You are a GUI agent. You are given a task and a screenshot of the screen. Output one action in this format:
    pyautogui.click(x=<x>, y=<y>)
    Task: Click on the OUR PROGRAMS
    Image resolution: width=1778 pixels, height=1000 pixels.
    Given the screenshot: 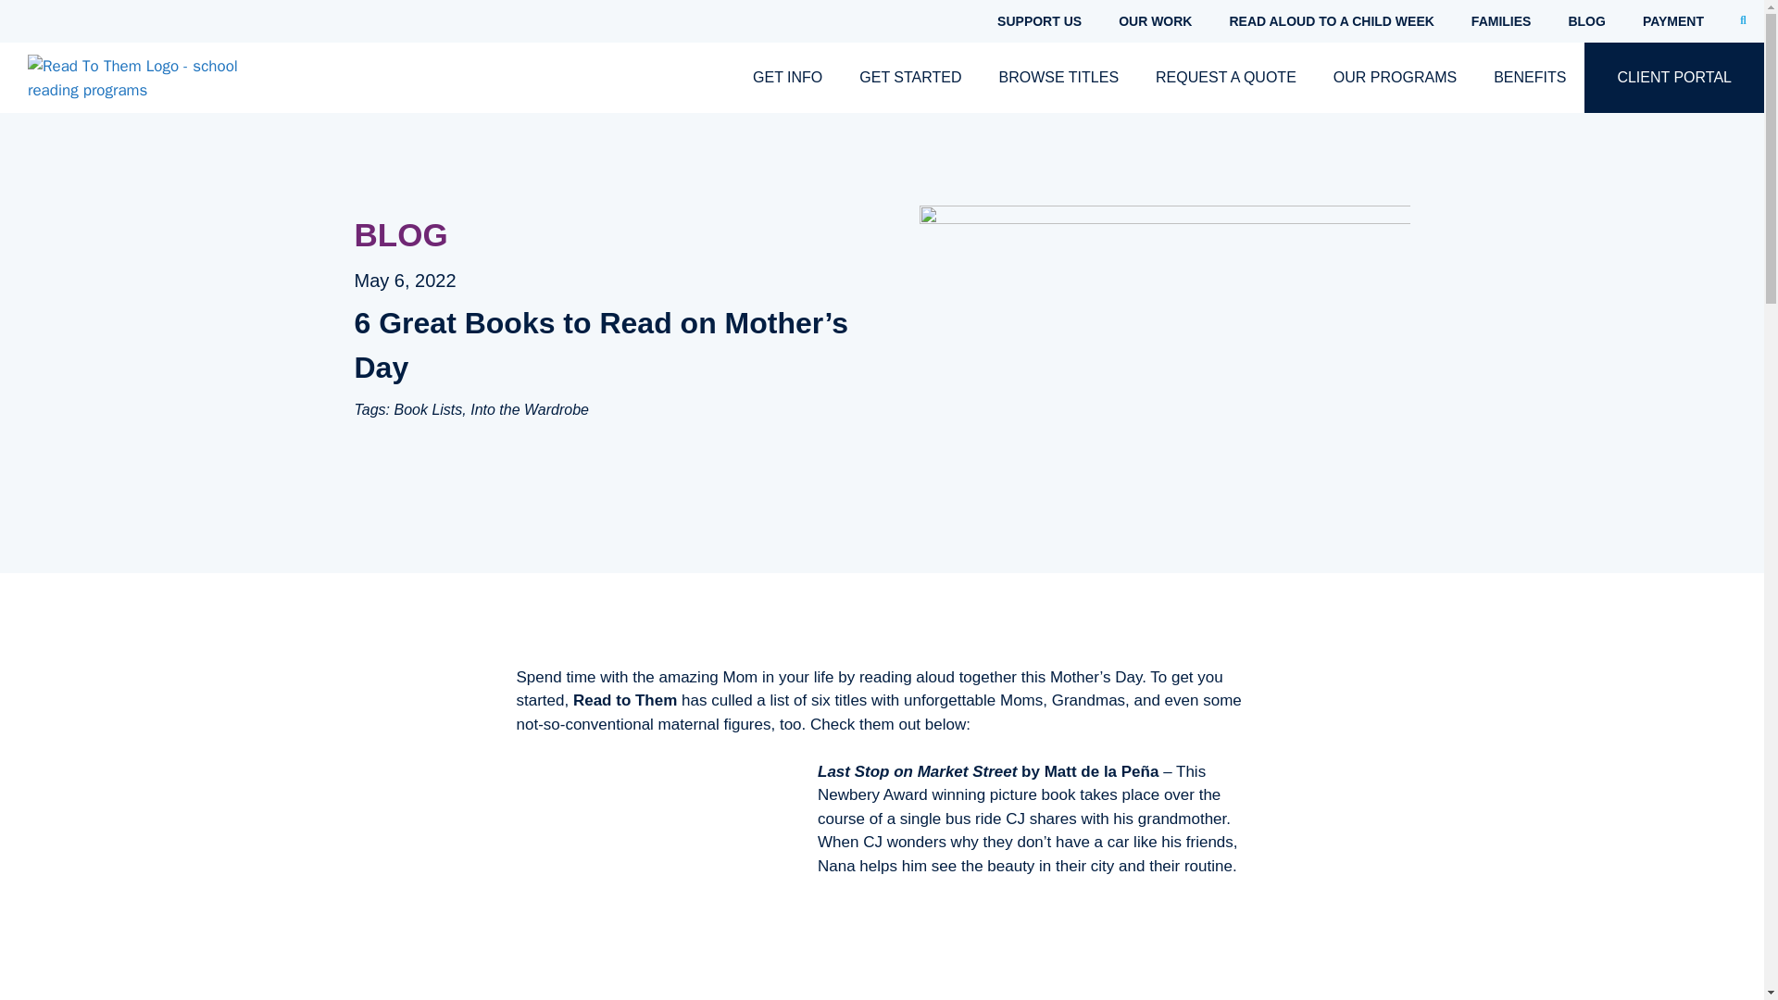 What is the action you would take?
    pyautogui.click(x=1395, y=78)
    